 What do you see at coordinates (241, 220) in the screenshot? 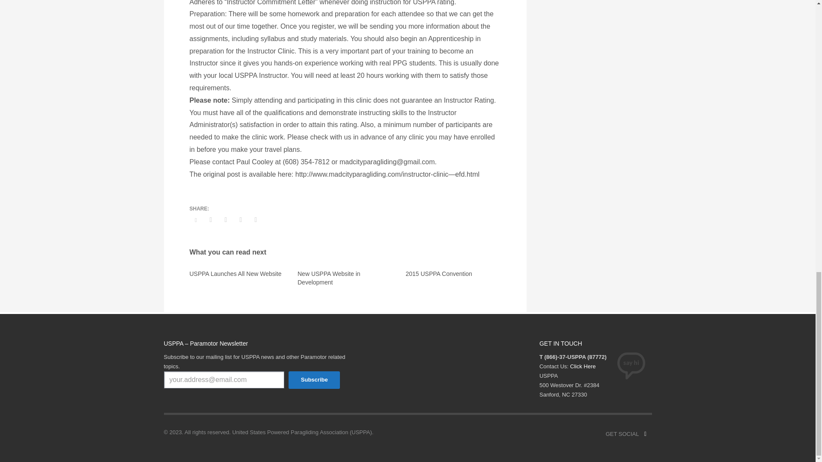
I see `SHARE ON PINTEREST` at bounding box center [241, 220].